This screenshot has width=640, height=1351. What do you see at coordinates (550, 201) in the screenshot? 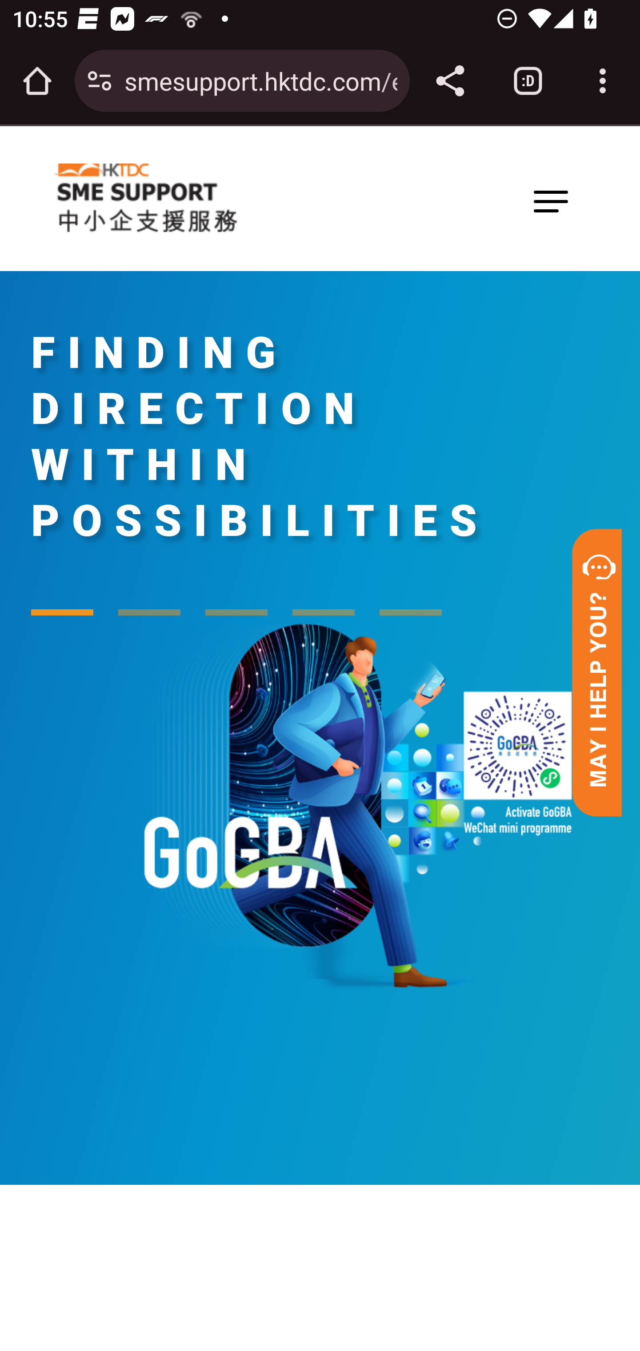
I see `Toggle navigation` at bounding box center [550, 201].